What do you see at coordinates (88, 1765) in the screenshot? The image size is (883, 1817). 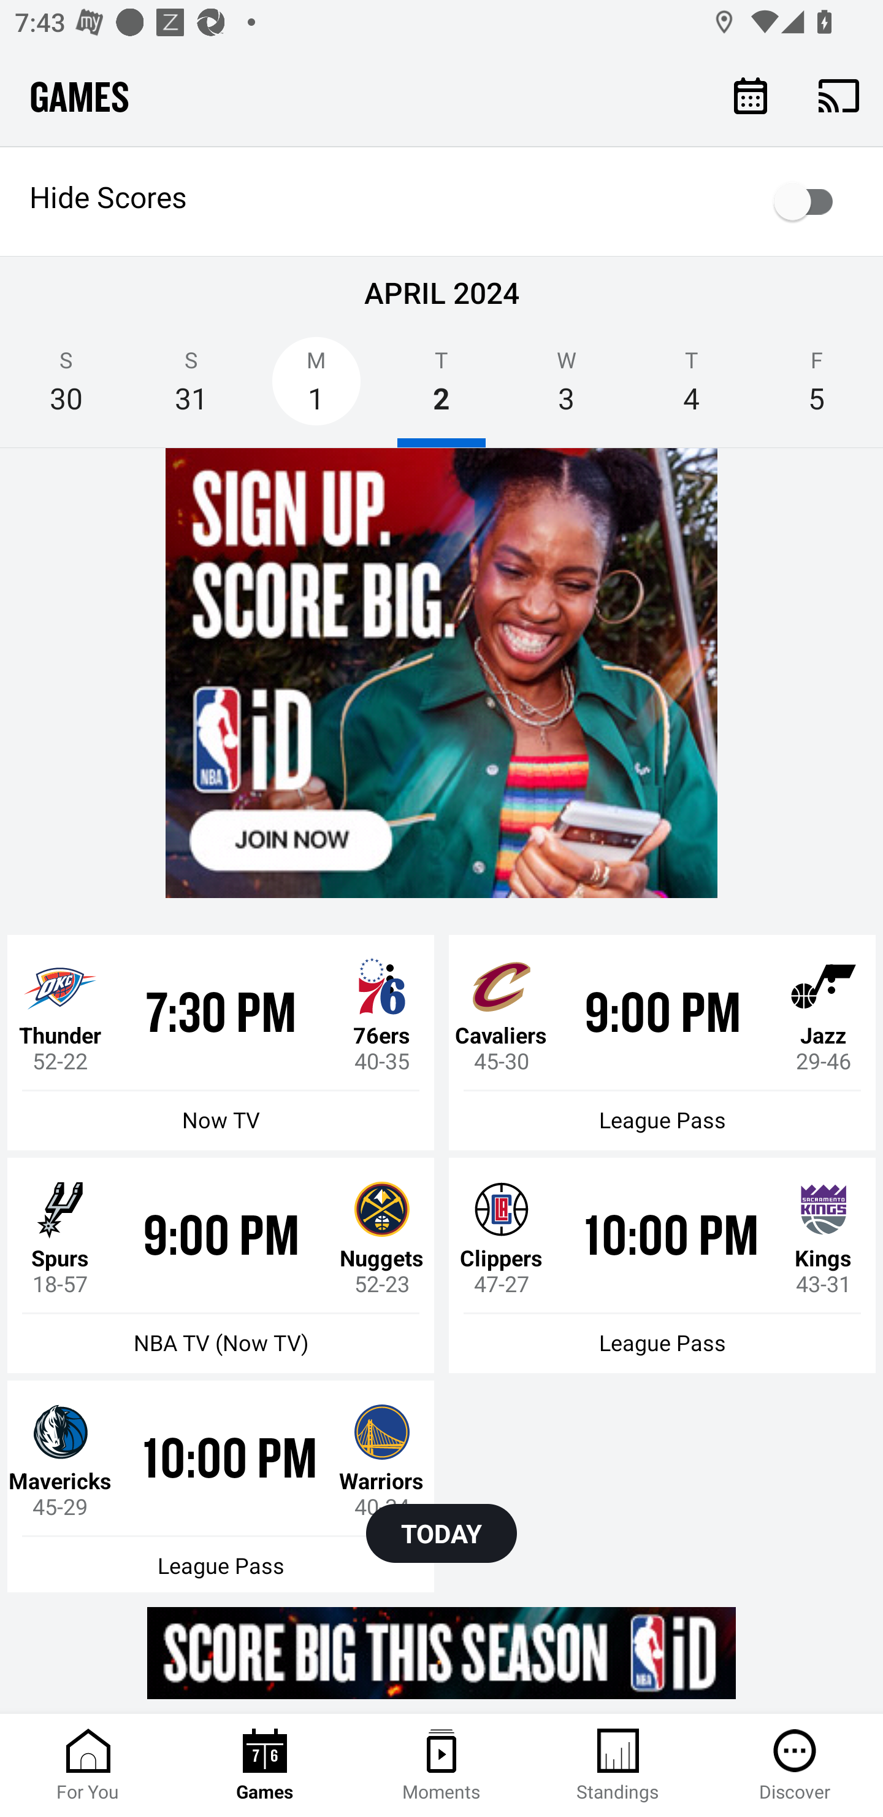 I see `For You` at bounding box center [88, 1765].